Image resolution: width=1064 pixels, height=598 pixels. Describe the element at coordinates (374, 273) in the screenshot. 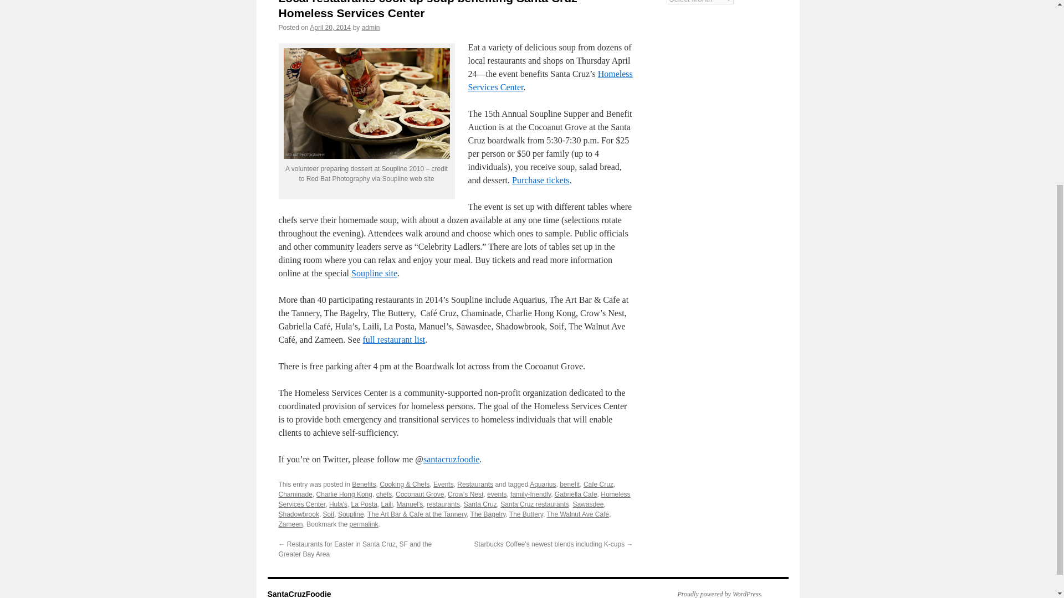

I see `Soupline site` at that location.